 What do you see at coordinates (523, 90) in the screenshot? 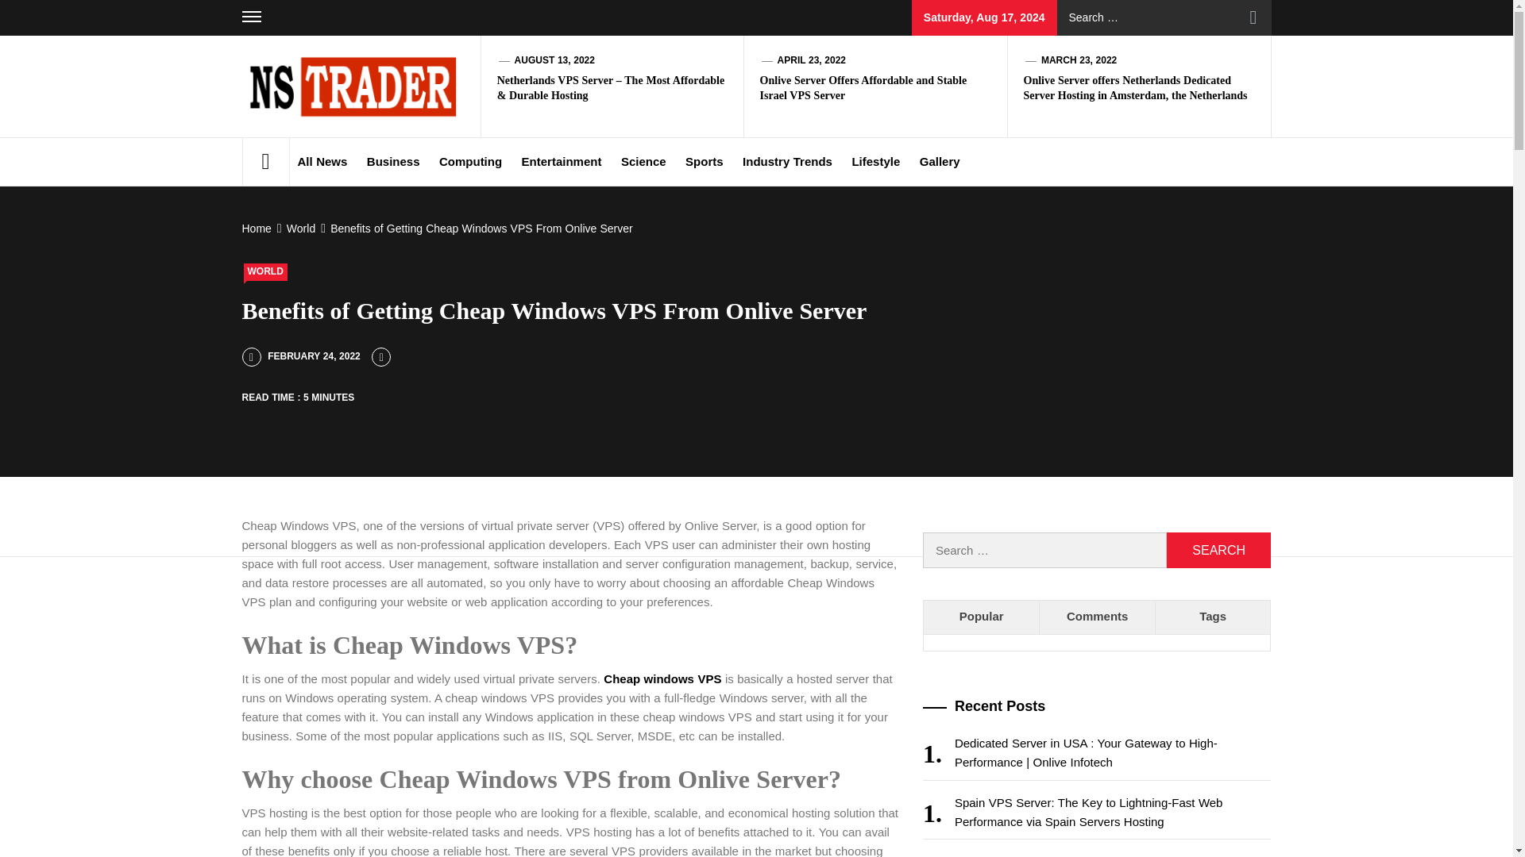
I see `NS Traders` at bounding box center [523, 90].